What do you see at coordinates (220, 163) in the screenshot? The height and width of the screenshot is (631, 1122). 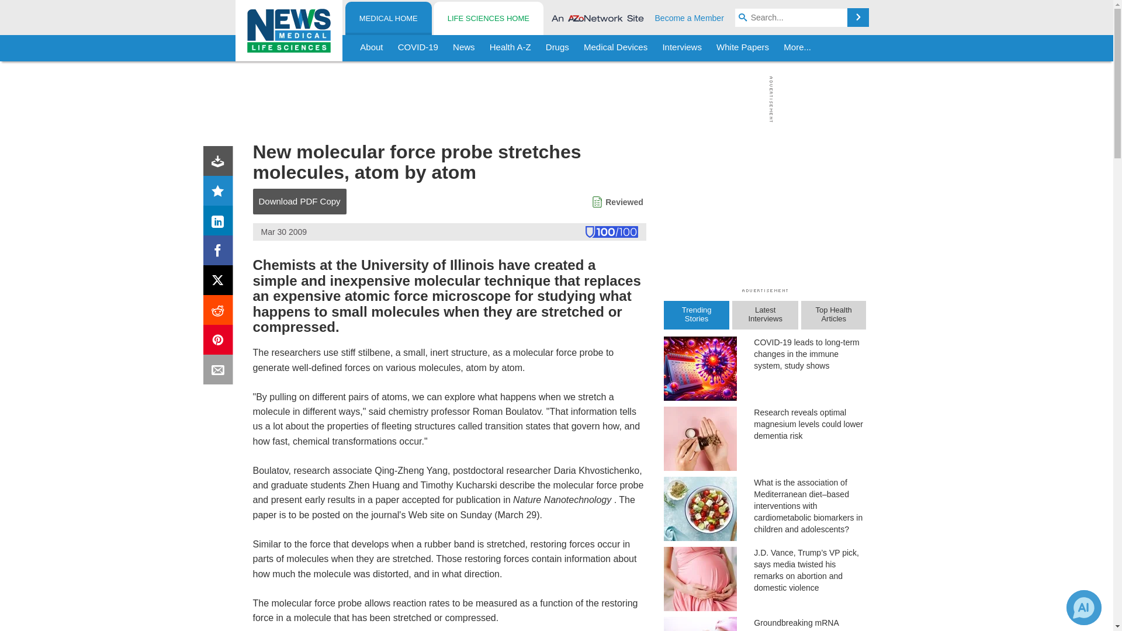 I see `Download PDF copy` at bounding box center [220, 163].